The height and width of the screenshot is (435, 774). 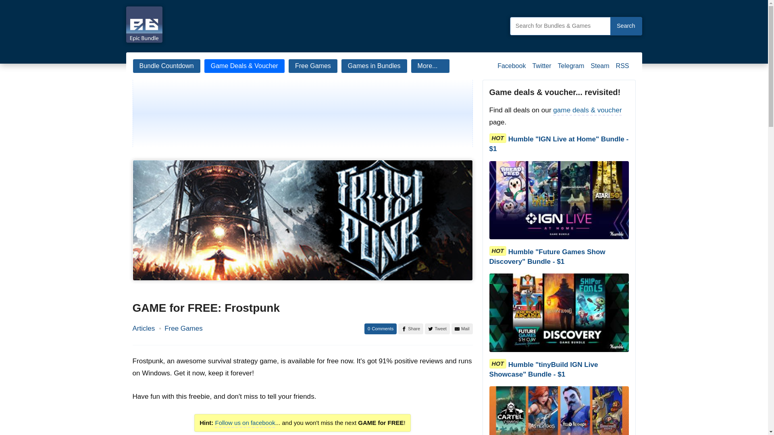 What do you see at coordinates (511, 69) in the screenshot?
I see `Facebook` at bounding box center [511, 69].